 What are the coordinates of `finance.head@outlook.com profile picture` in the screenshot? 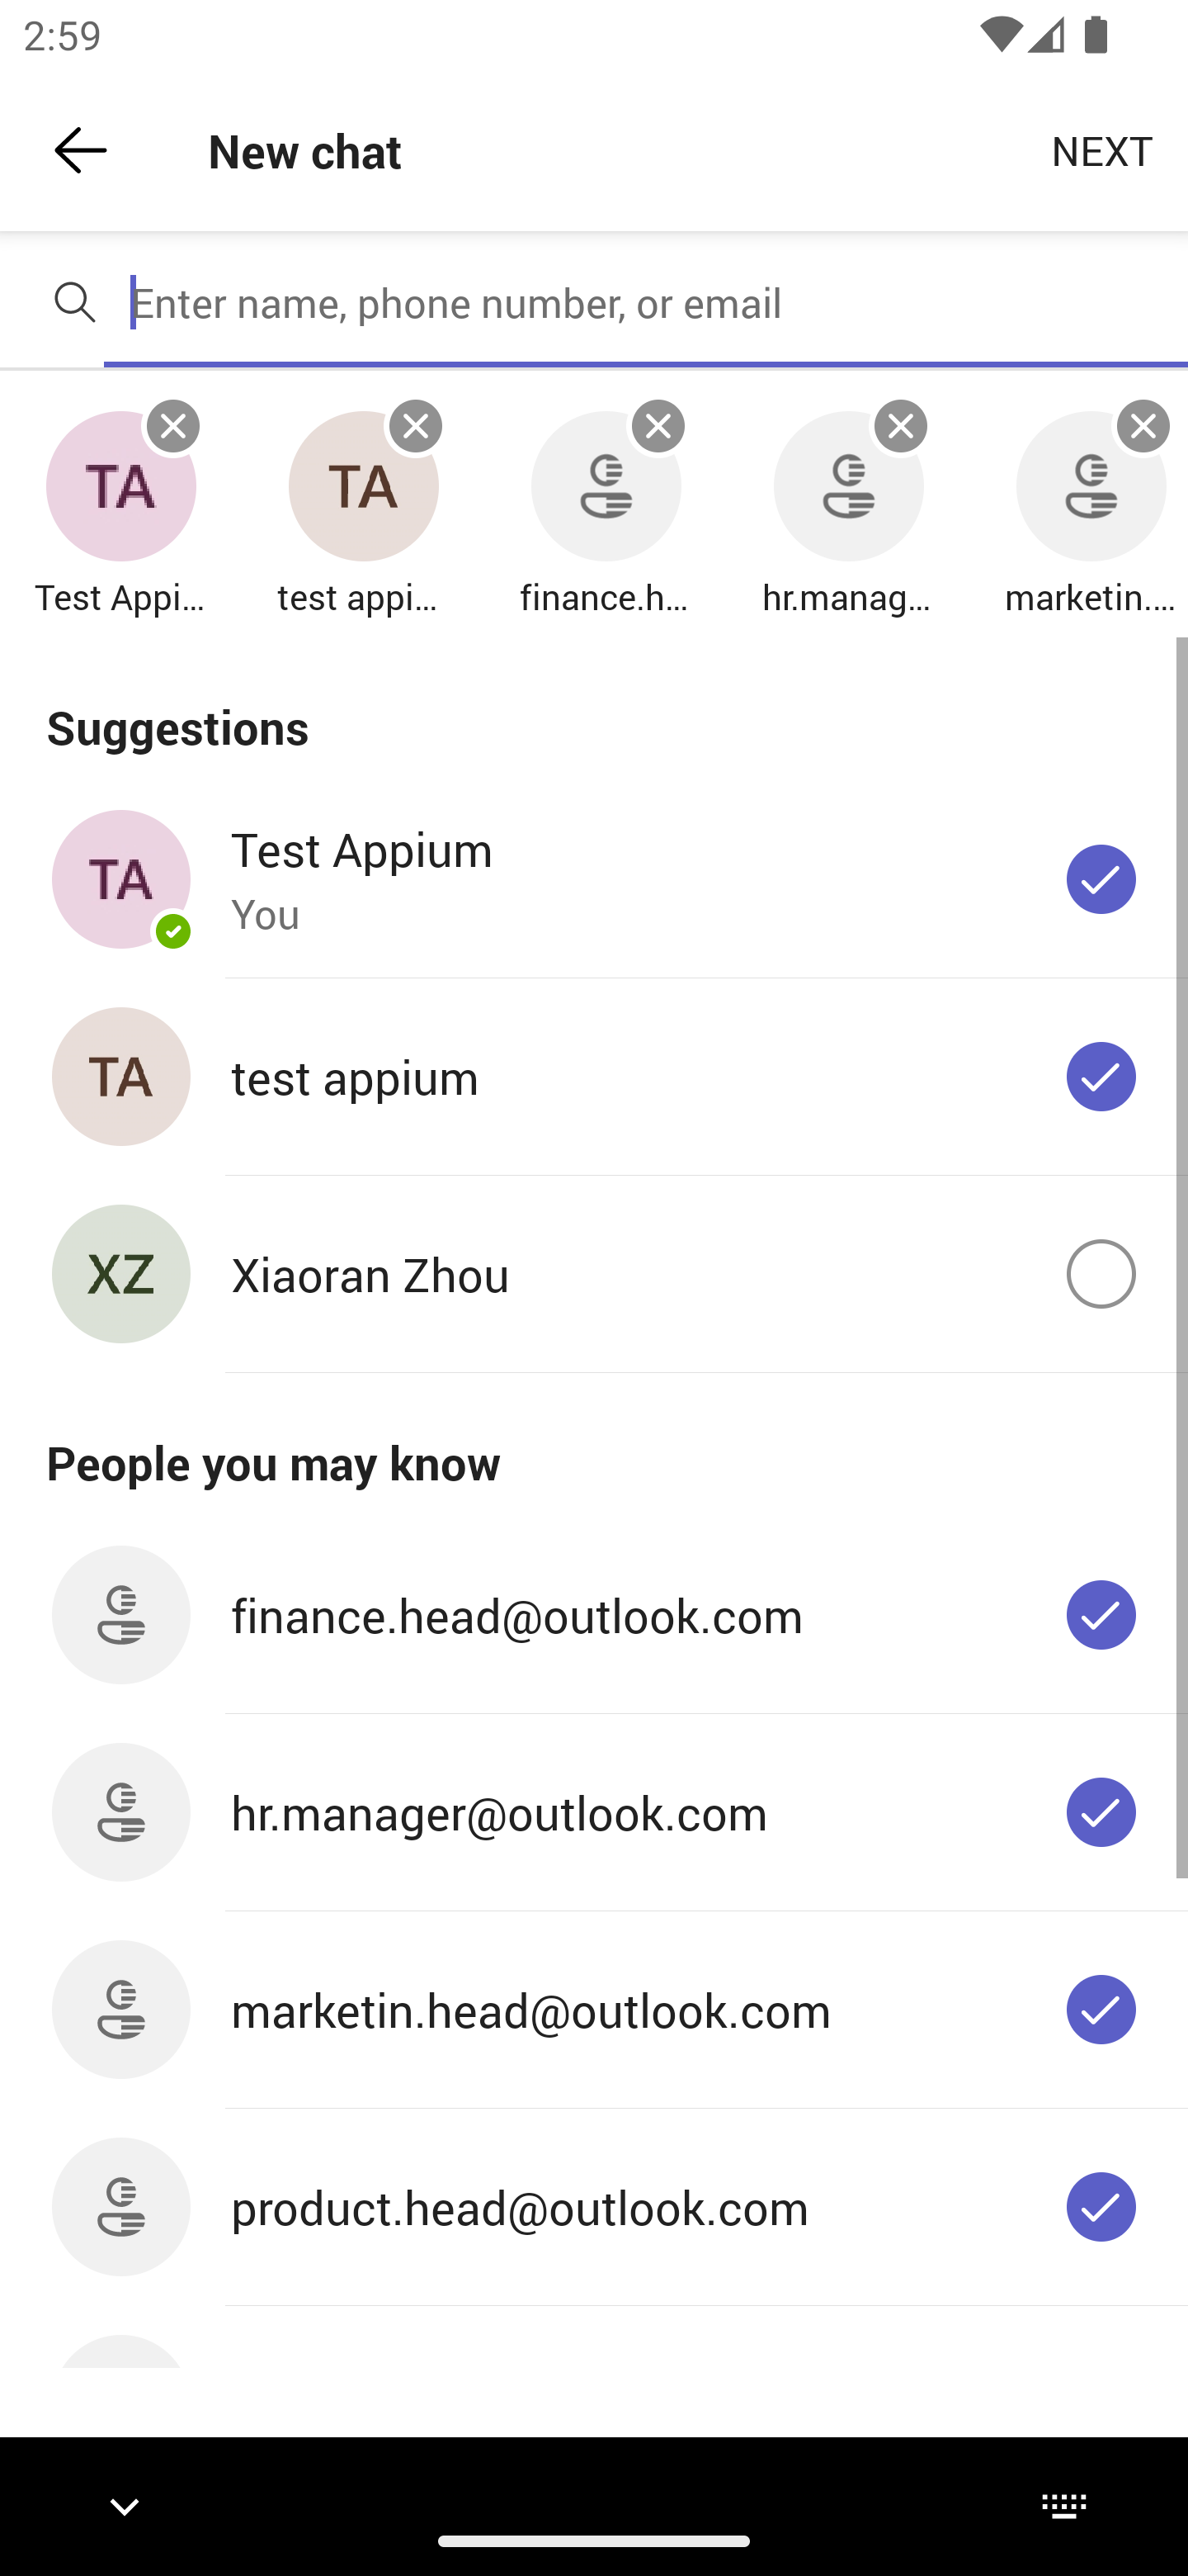 It's located at (606, 487).